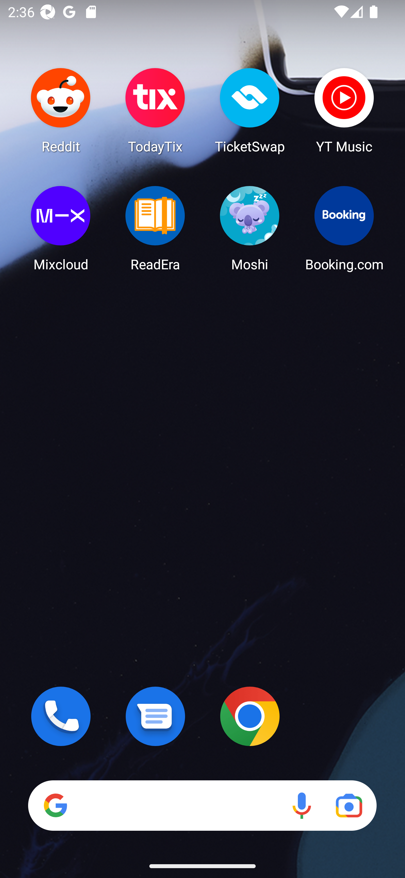 The height and width of the screenshot is (878, 405). Describe the element at coordinates (61, 716) in the screenshot. I see `Phone` at that location.